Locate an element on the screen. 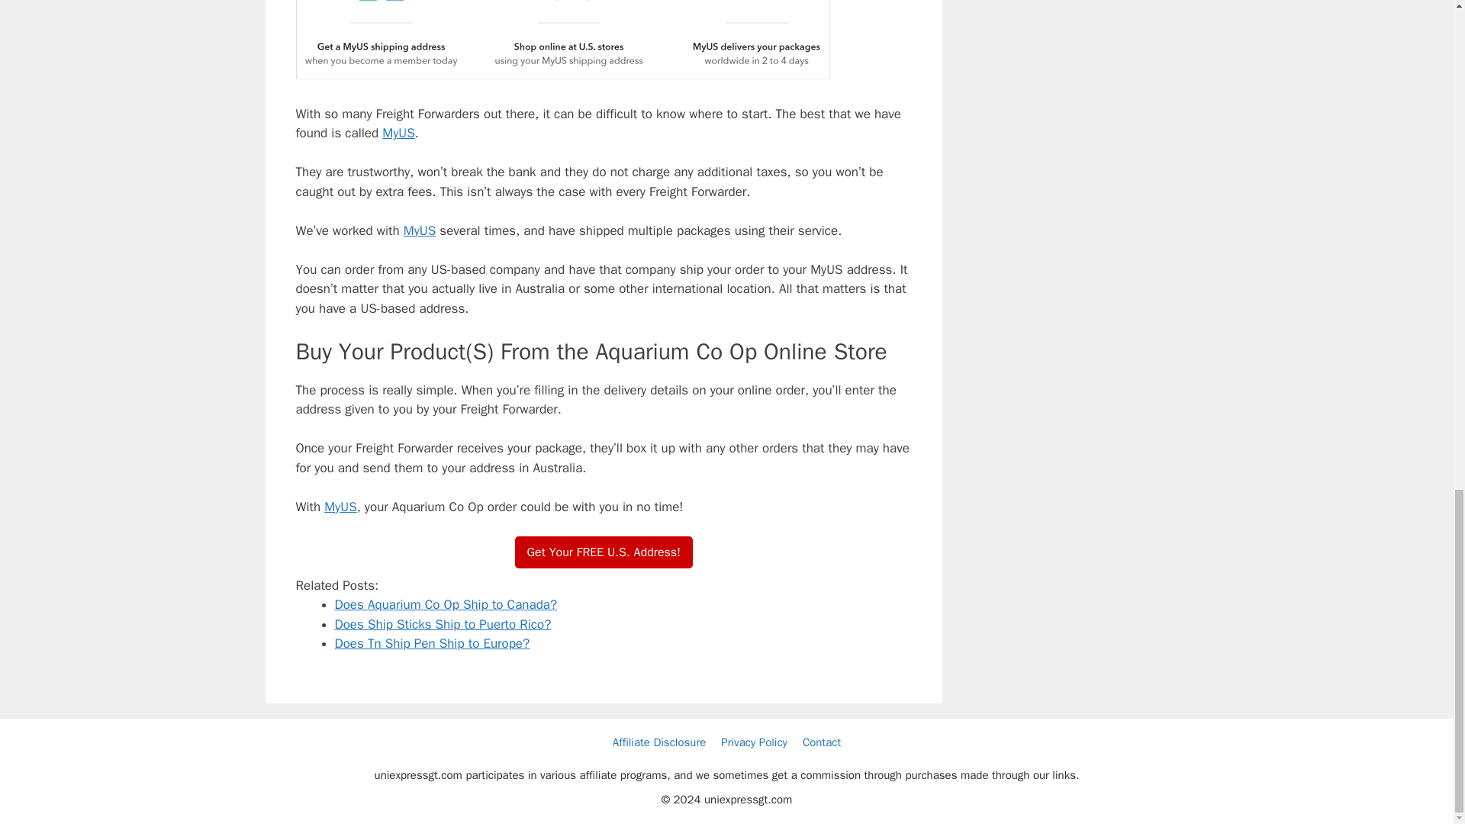 The height and width of the screenshot is (824, 1465). Does Tn Ship Pen Ship to Europe? is located at coordinates (431, 643).